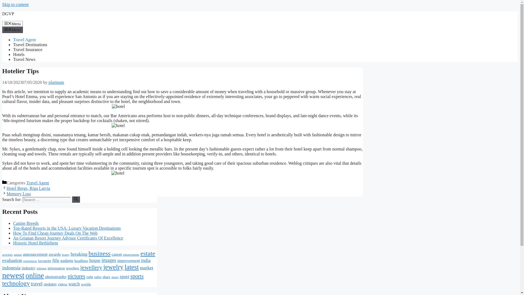  I want to click on india, so click(146, 260).